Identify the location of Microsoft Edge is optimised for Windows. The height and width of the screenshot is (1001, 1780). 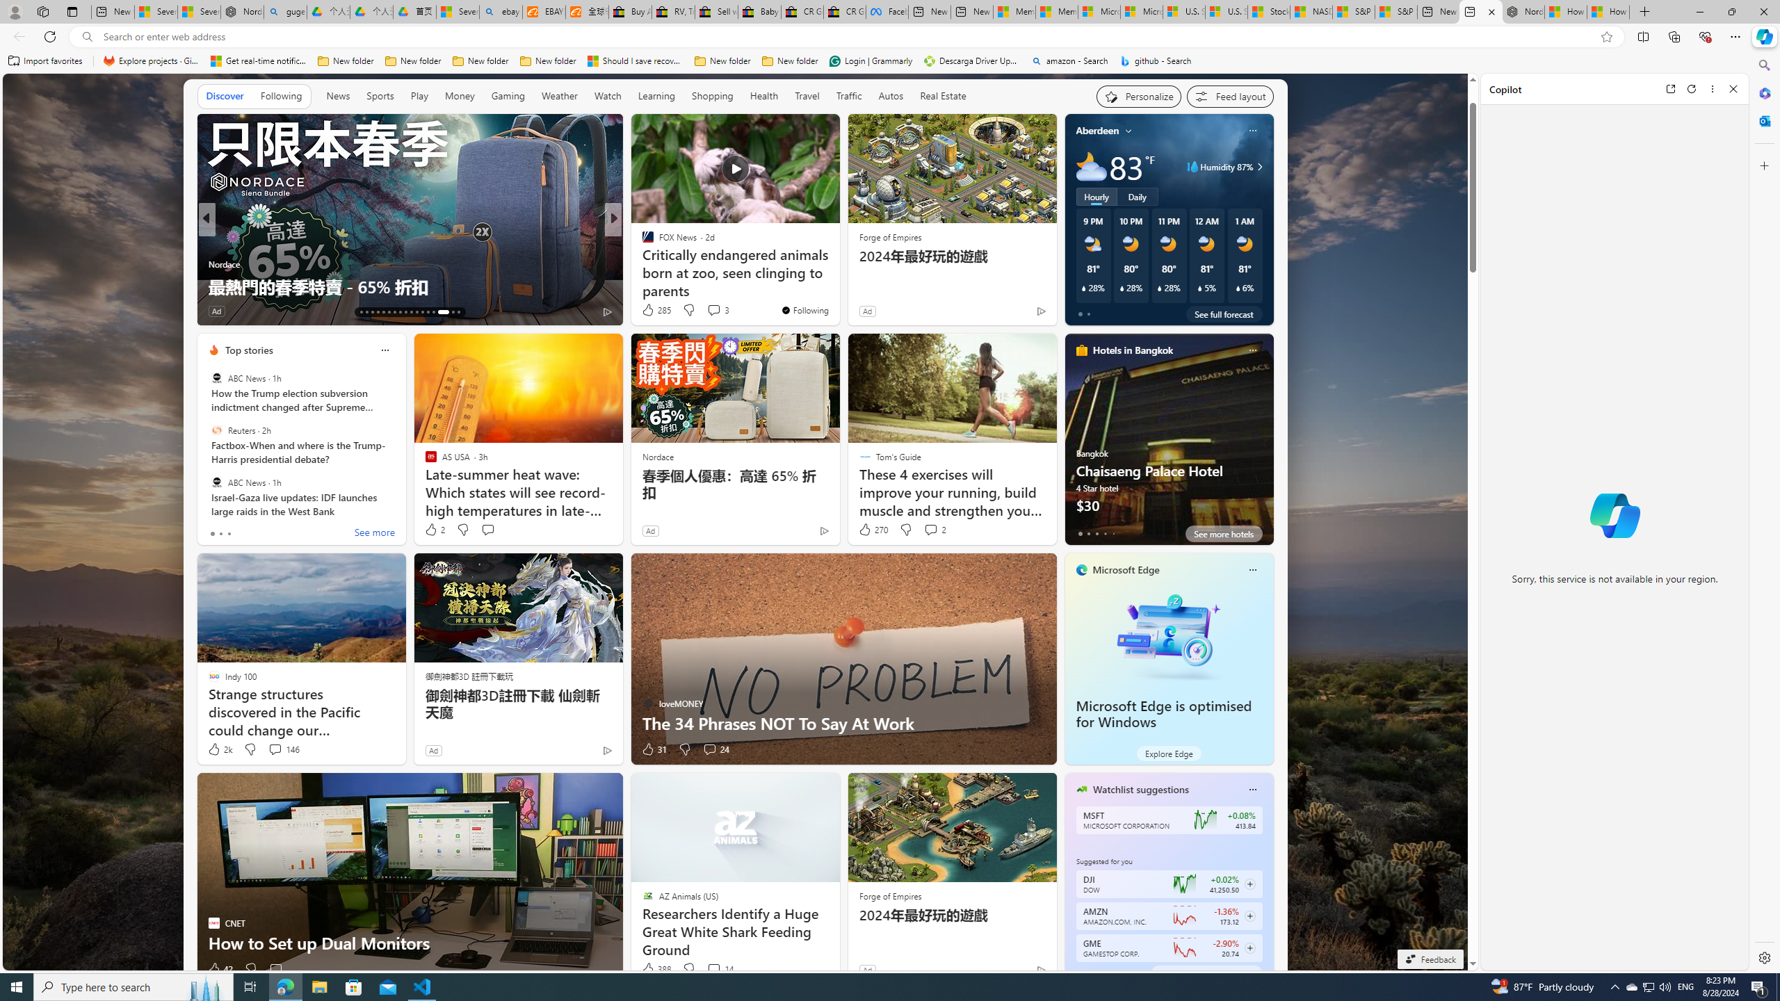
(1164, 715).